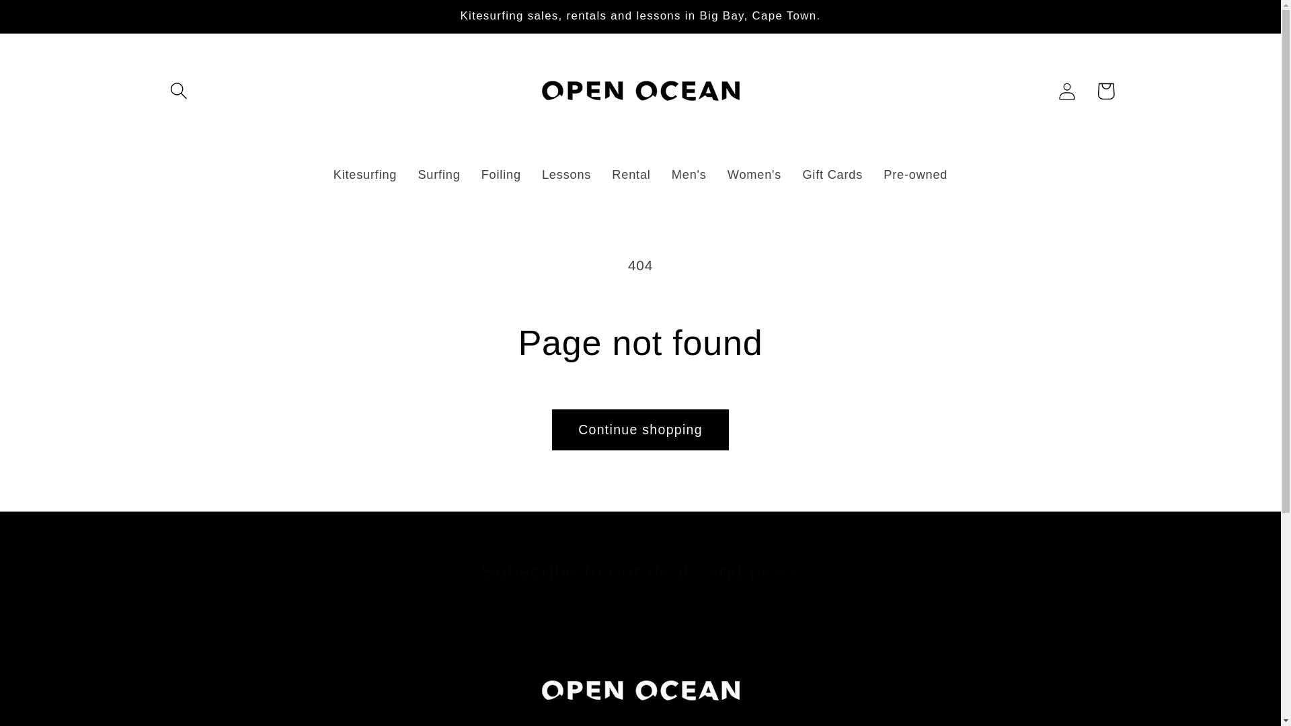 The height and width of the screenshot is (726, 1291). Describe the element at coordinates (1105, 91) in the screenshot. I see `Cart` at that location.